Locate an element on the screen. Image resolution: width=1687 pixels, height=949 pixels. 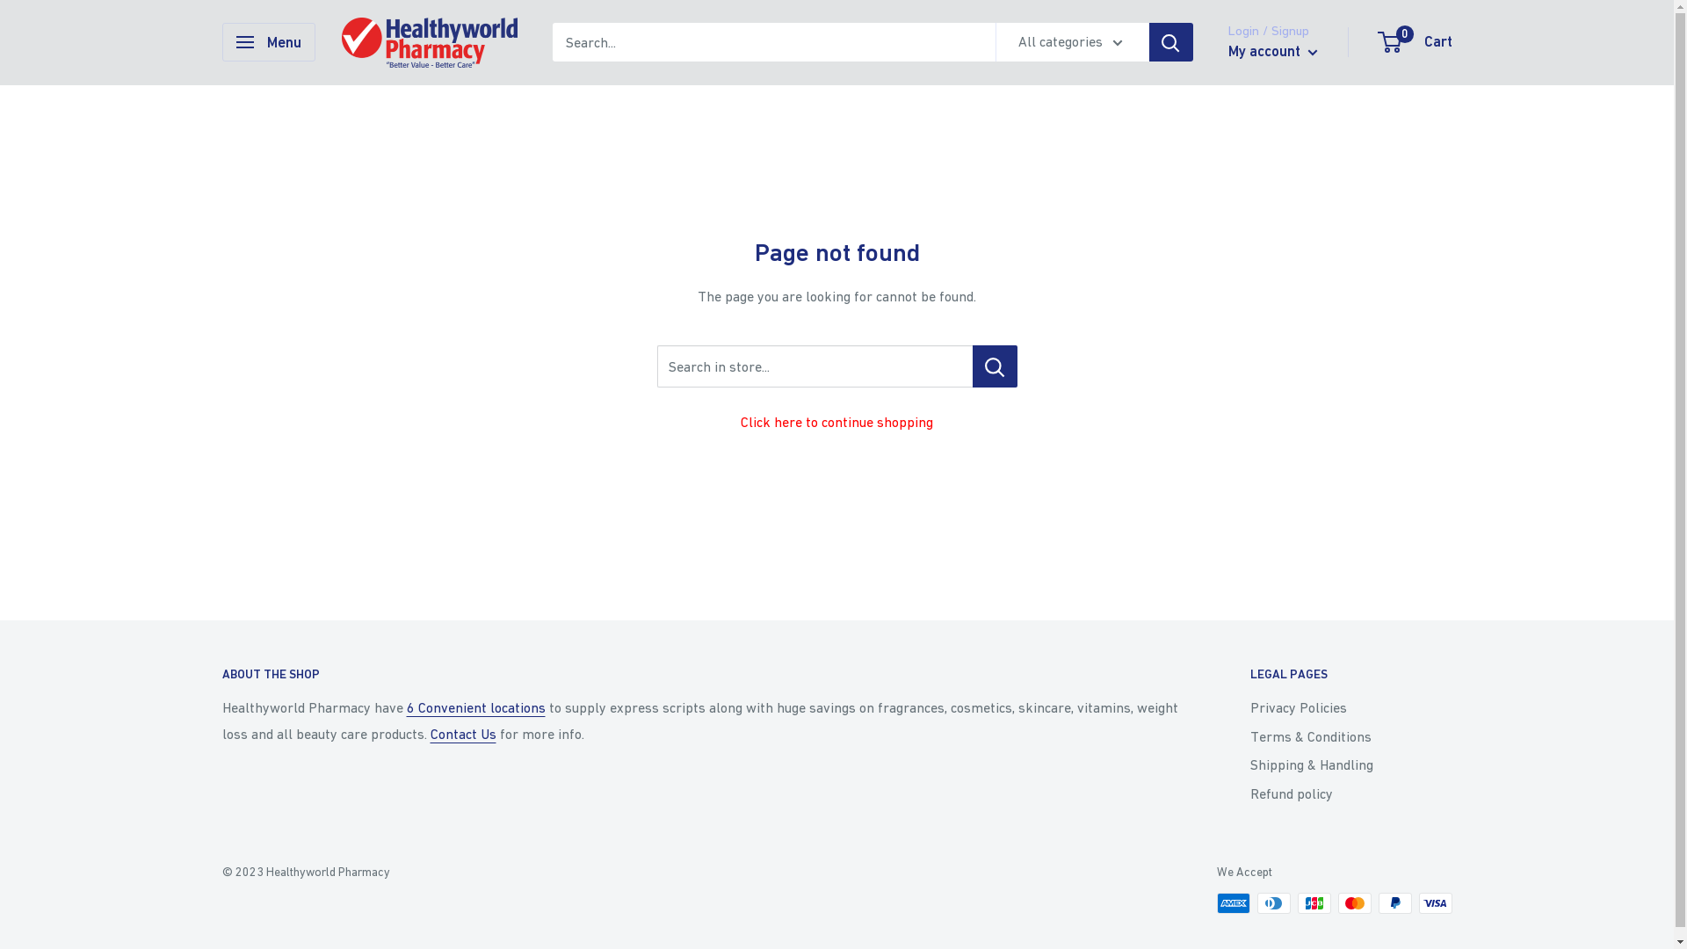
Healthyworld Pharmacy is located at coordinates (429, 42).